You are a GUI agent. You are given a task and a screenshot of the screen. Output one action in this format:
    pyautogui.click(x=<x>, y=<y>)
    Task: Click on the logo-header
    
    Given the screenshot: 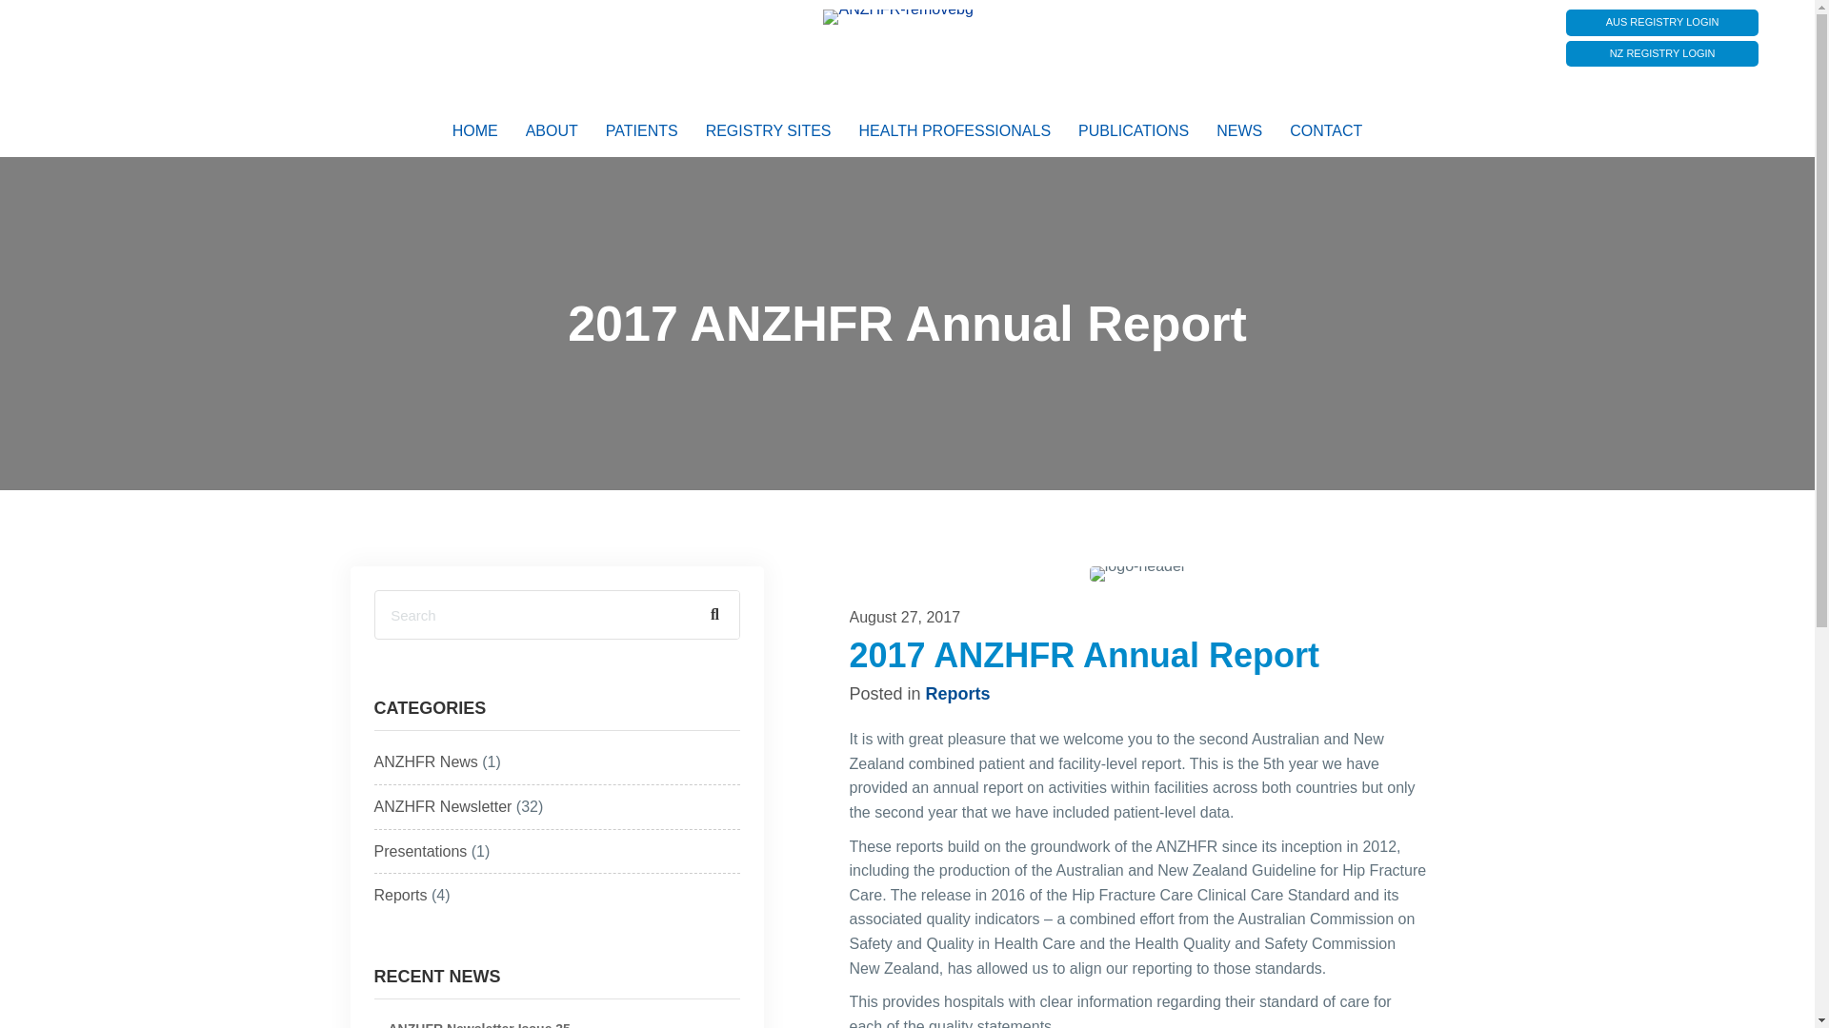 What is the action you would take?
    pyautogui.click(x=1137, y=574)
    